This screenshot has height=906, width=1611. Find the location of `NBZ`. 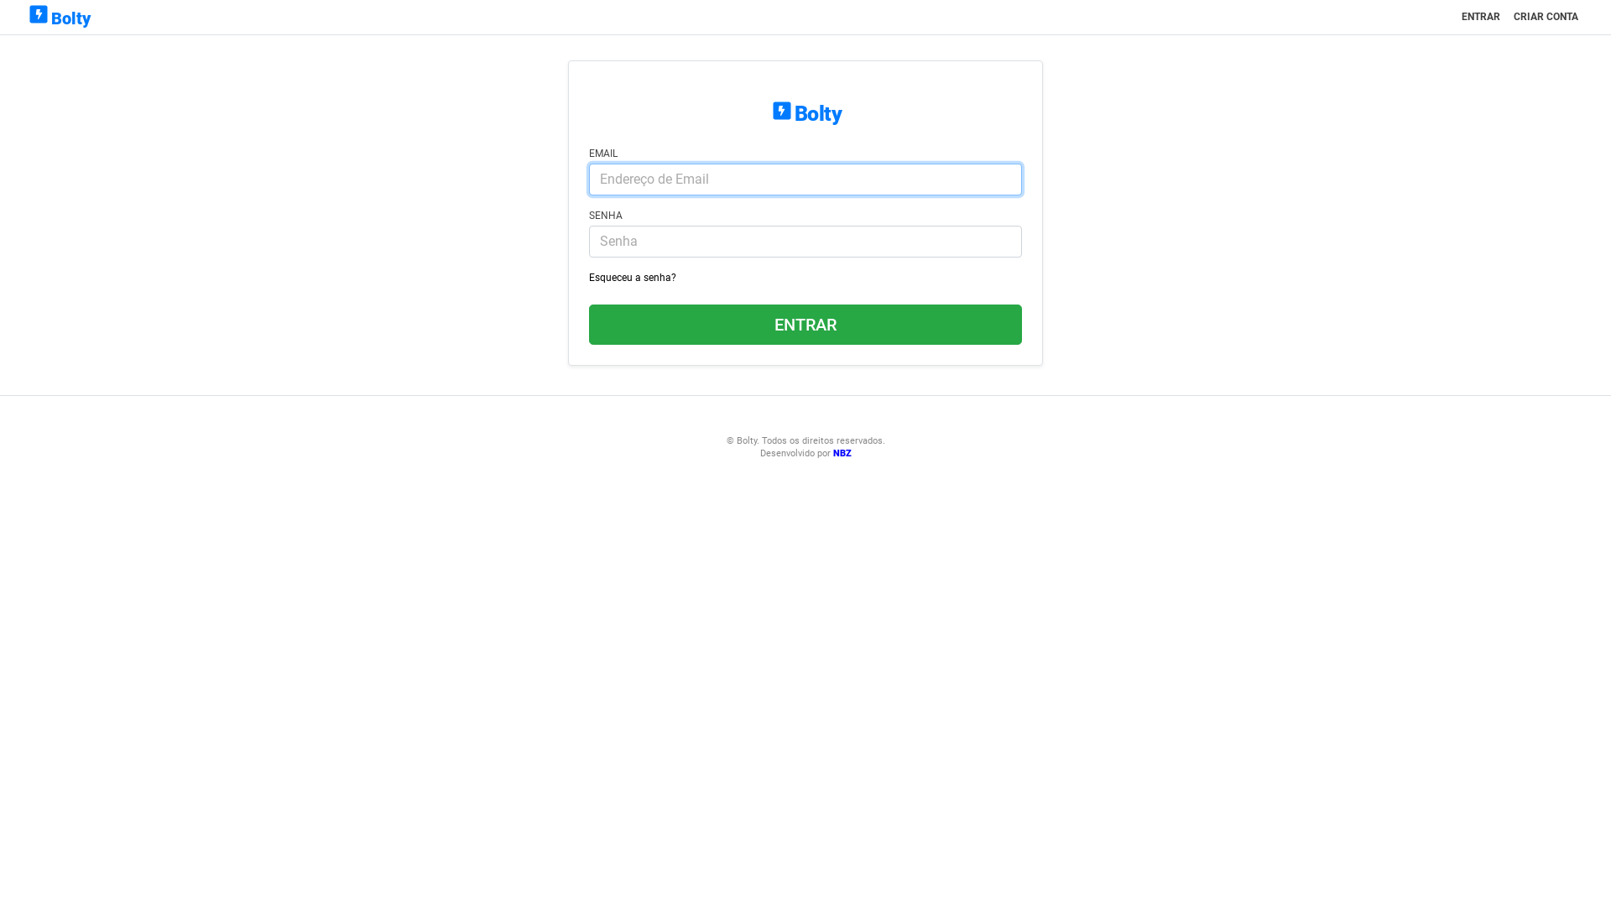

NBZ is located at coordinates (841, 453).